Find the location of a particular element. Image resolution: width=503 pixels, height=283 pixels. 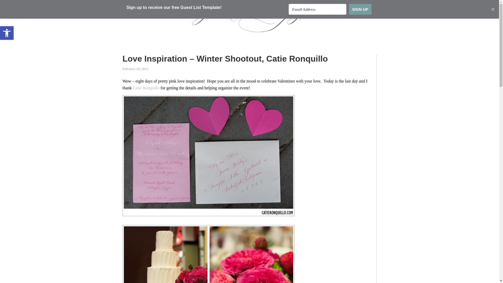

LIVE EVENTS is located at coordinates (212, 47).